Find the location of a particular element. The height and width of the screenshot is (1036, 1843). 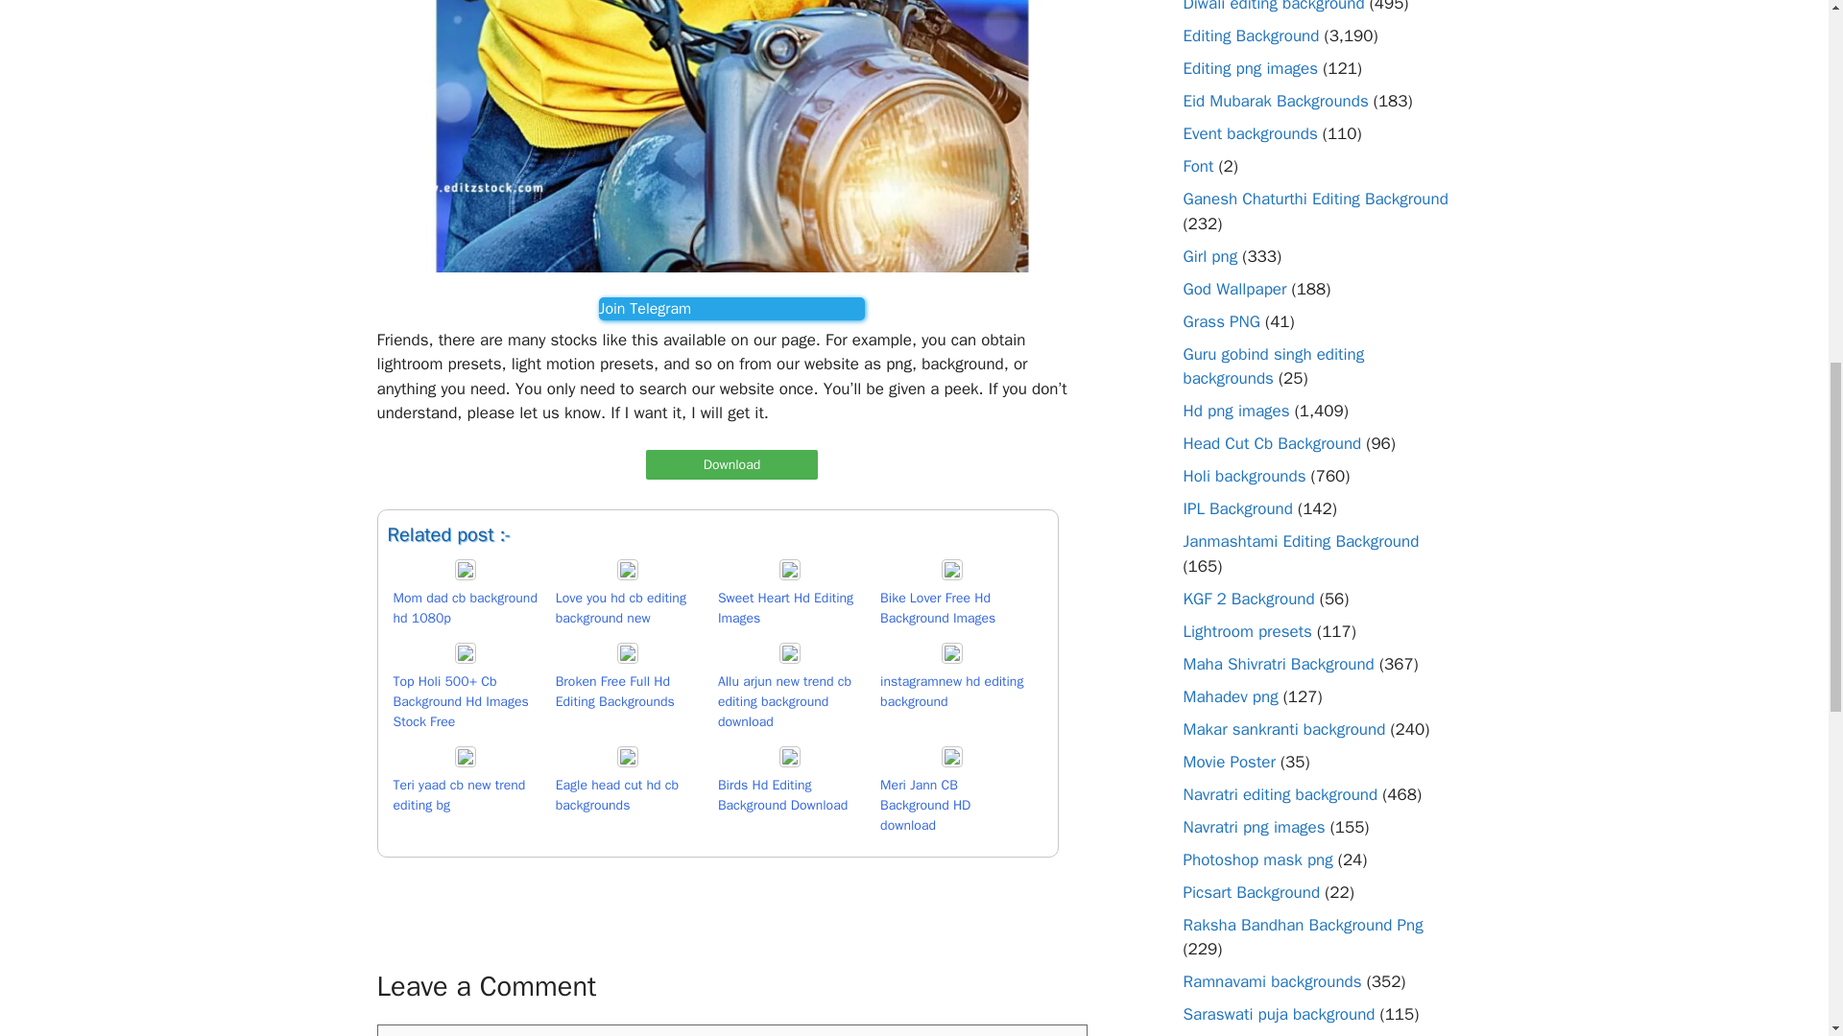

Join Telegram is located at coordinates (731, 308).